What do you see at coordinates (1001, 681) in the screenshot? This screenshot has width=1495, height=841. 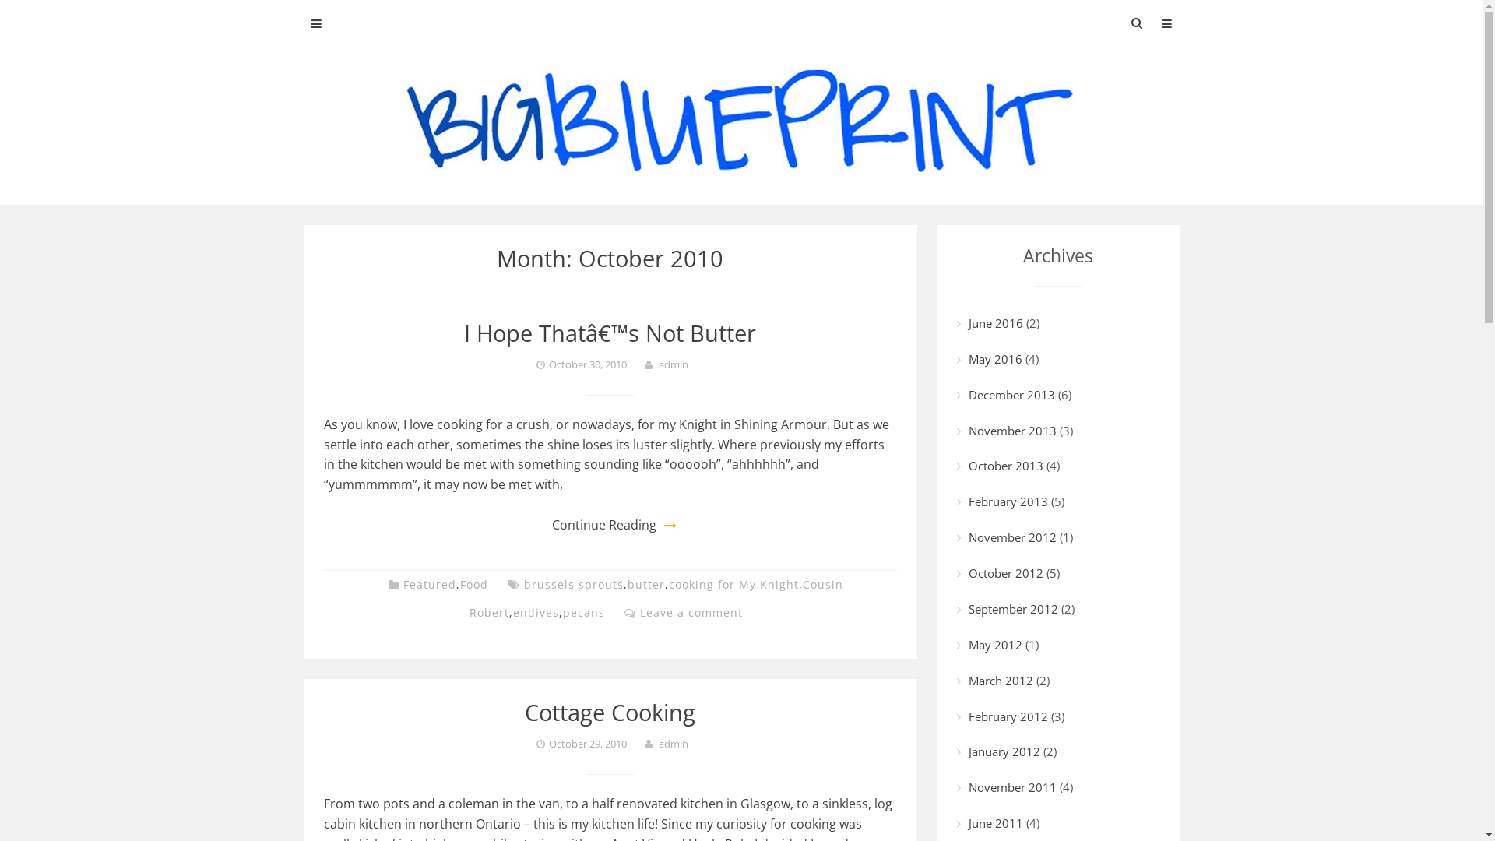 I see `March 2012` at bounding box center [1001, 681].